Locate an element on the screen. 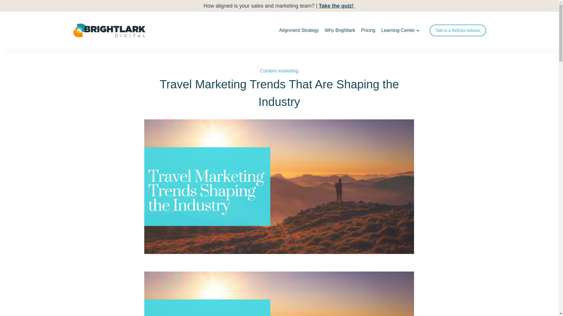 The height and width of the screenshot is (316, 563). Content marketing is located at coordinates (279, 71).